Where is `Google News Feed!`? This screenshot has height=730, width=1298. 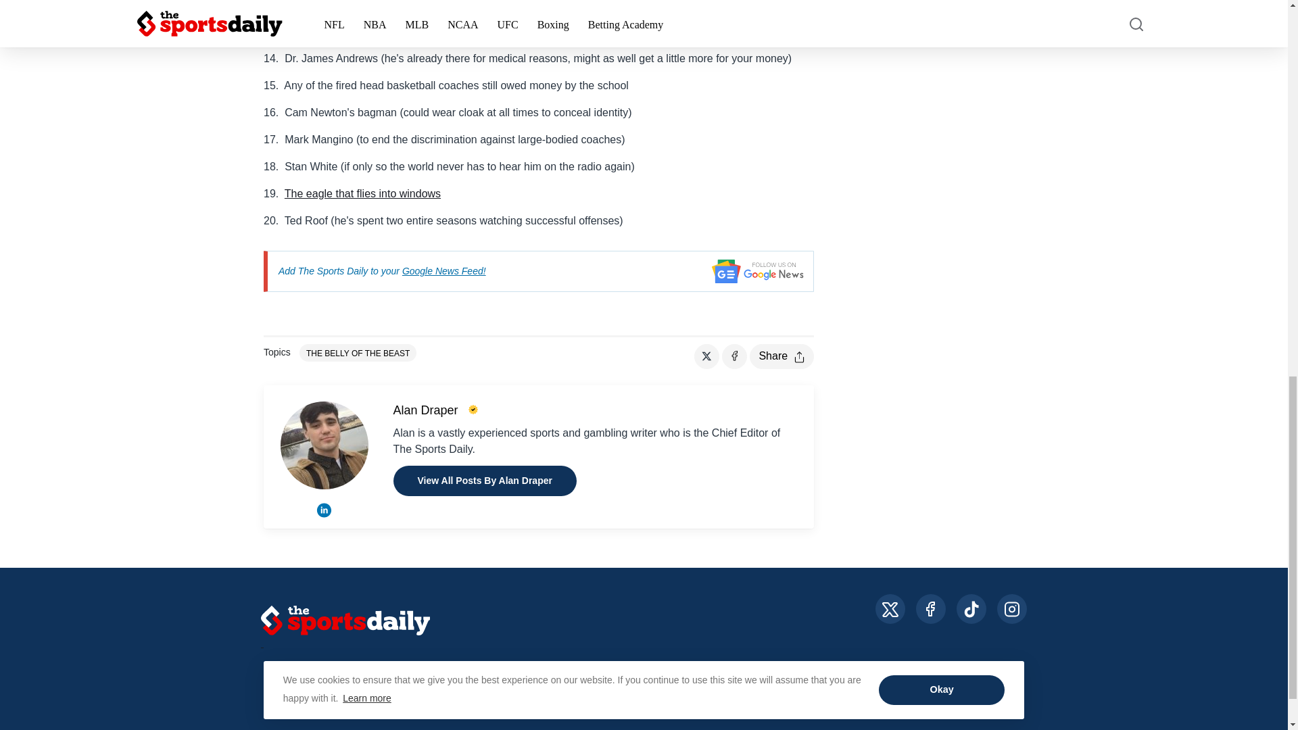
Google News Feed! is located at coordinates (443, 271).